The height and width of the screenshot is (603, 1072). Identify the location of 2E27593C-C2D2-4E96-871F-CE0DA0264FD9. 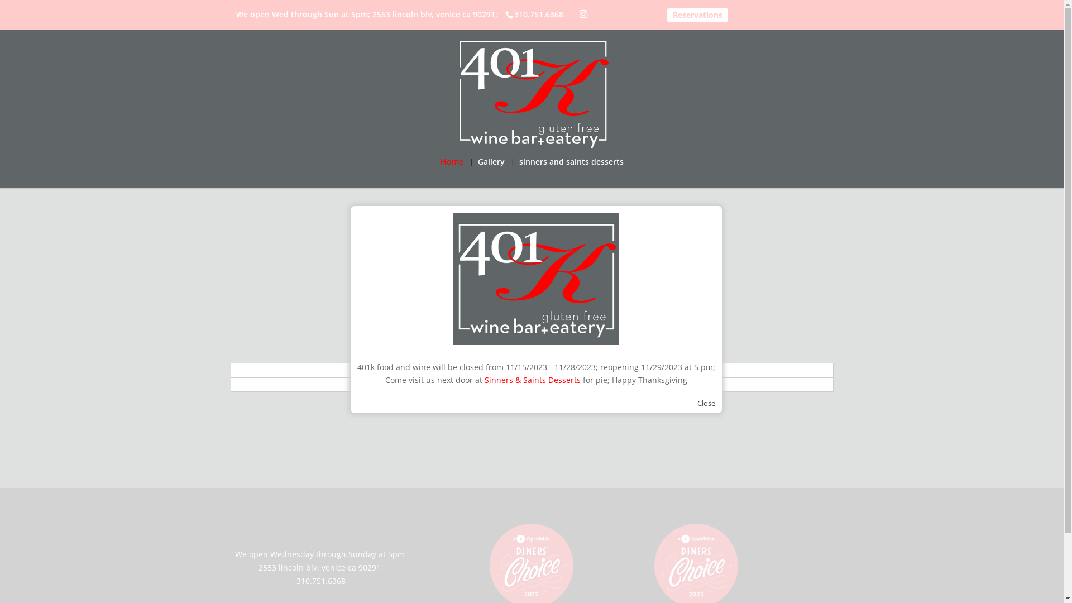
(535, 281).